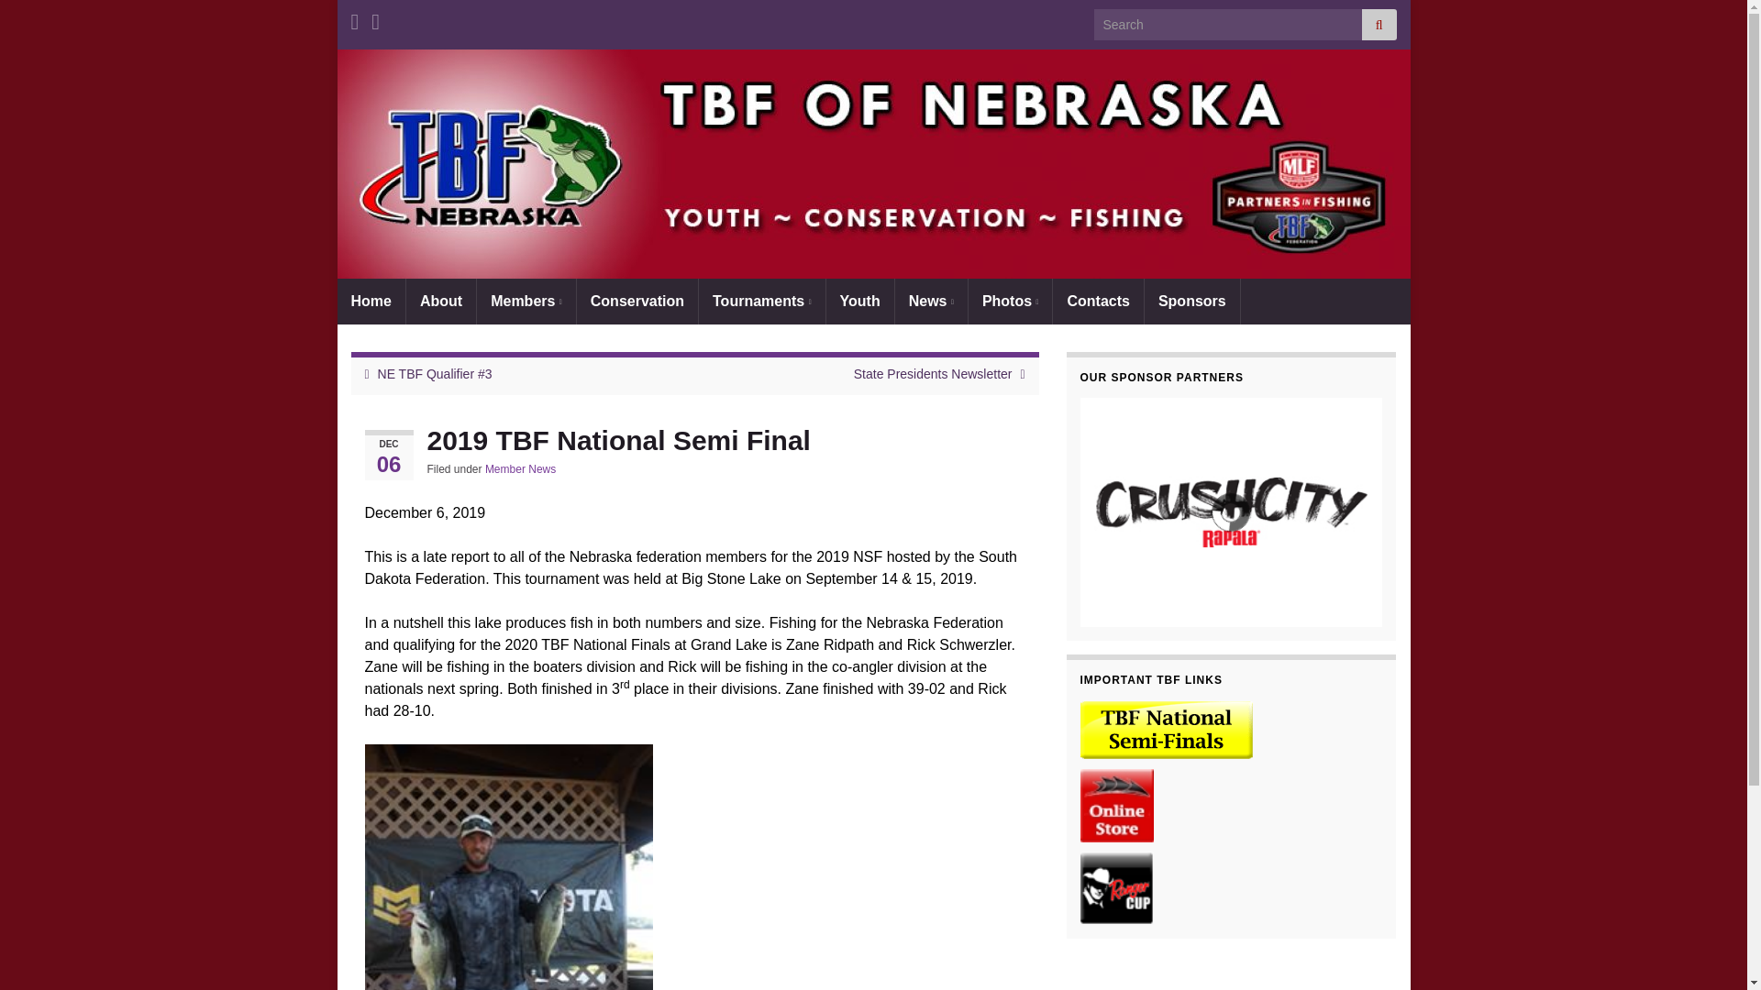 This screenshot has width=1761, height=990. What do you see at coordinates (1011, 301) in the screenshot?
I see `Photos` at bounding box center [1011, 301].